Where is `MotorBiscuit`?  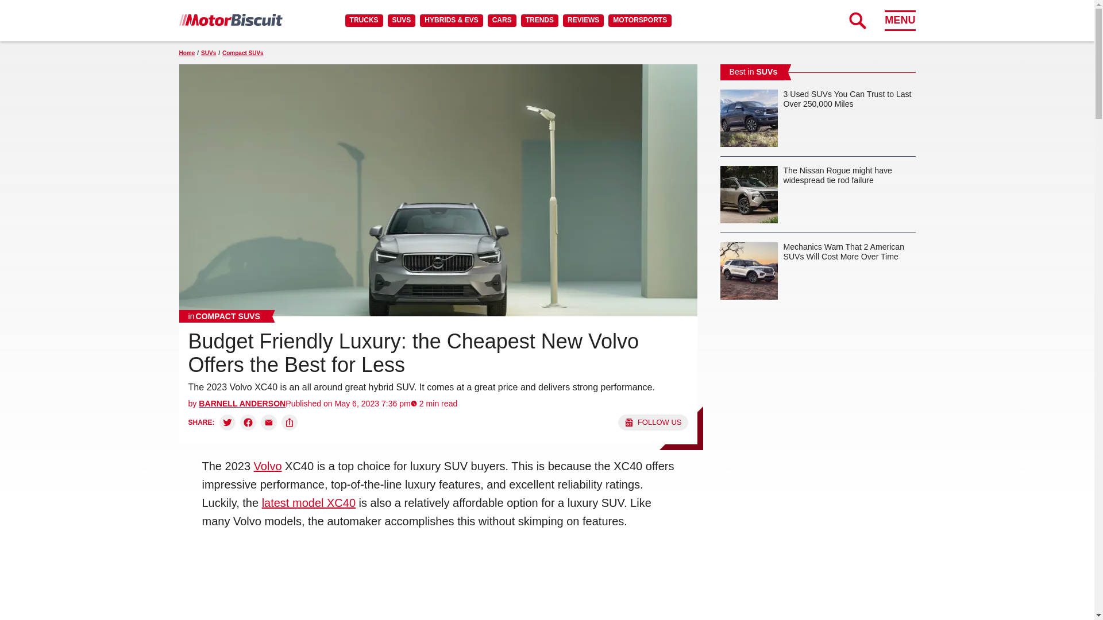
MotorBiscuit is located at coordinates (230, 20).